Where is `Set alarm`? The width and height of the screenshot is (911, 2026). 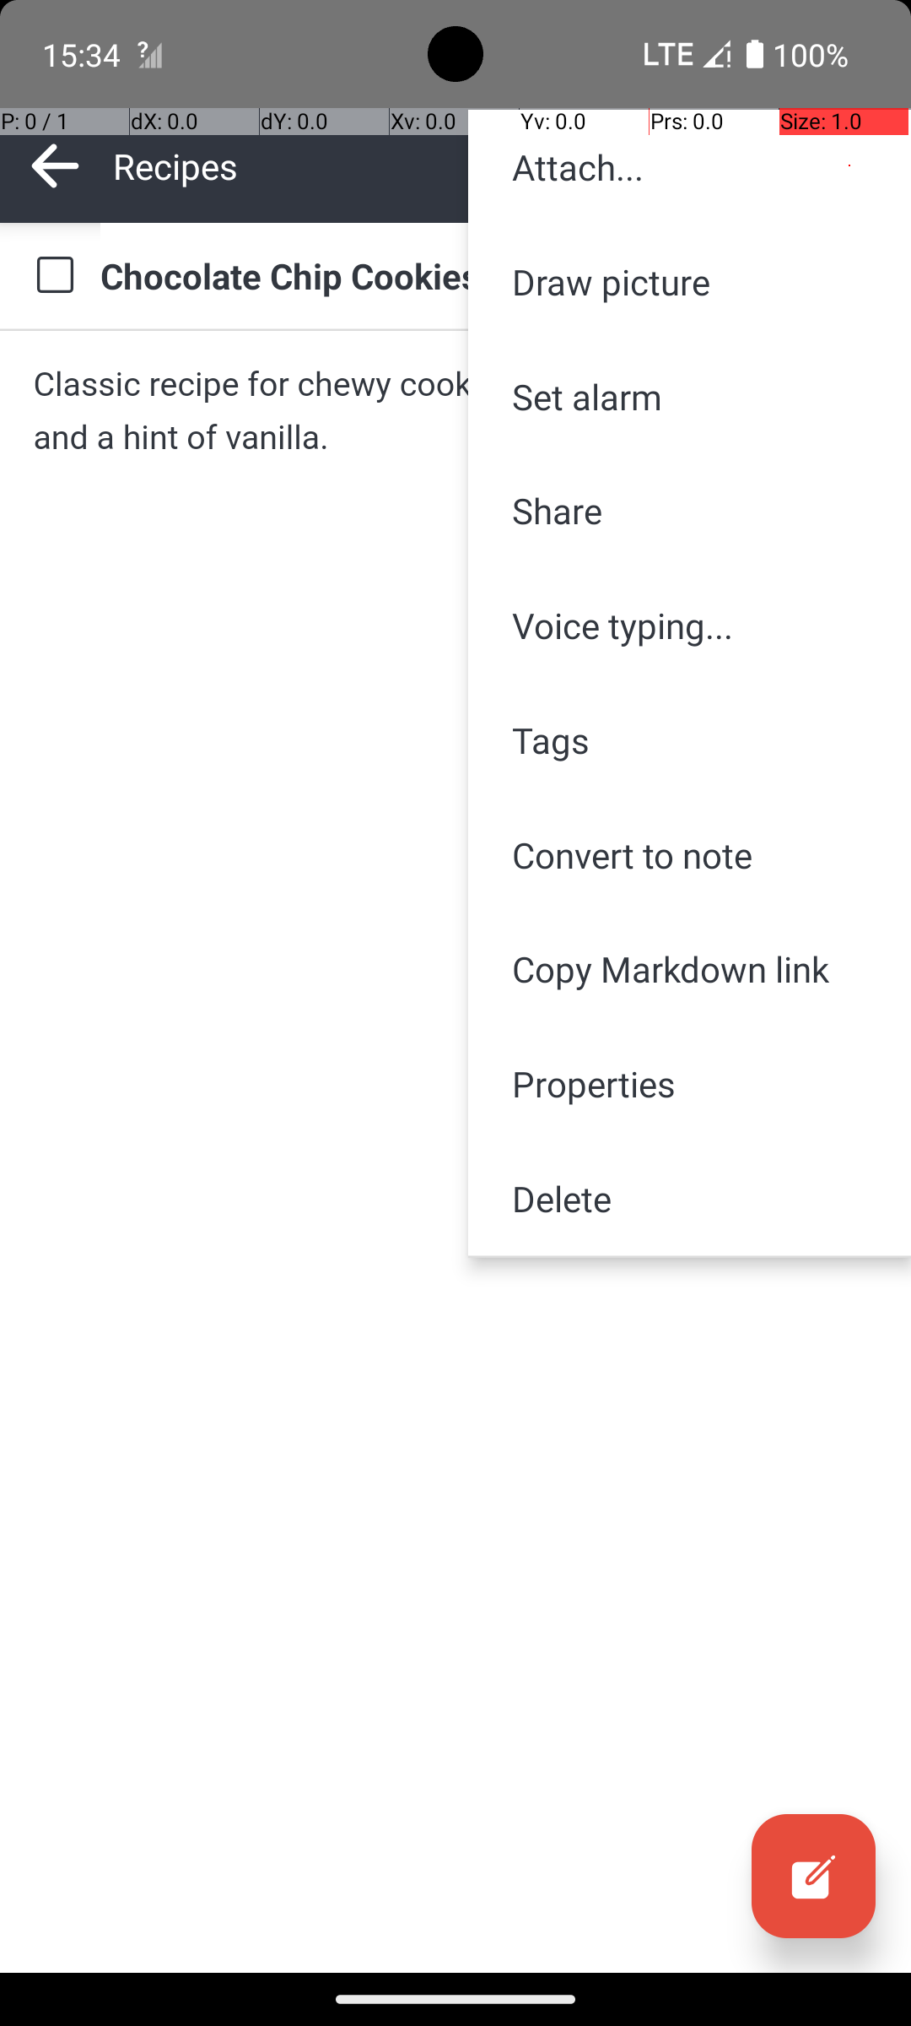
Set alarm is located at coordinates (690, 397).